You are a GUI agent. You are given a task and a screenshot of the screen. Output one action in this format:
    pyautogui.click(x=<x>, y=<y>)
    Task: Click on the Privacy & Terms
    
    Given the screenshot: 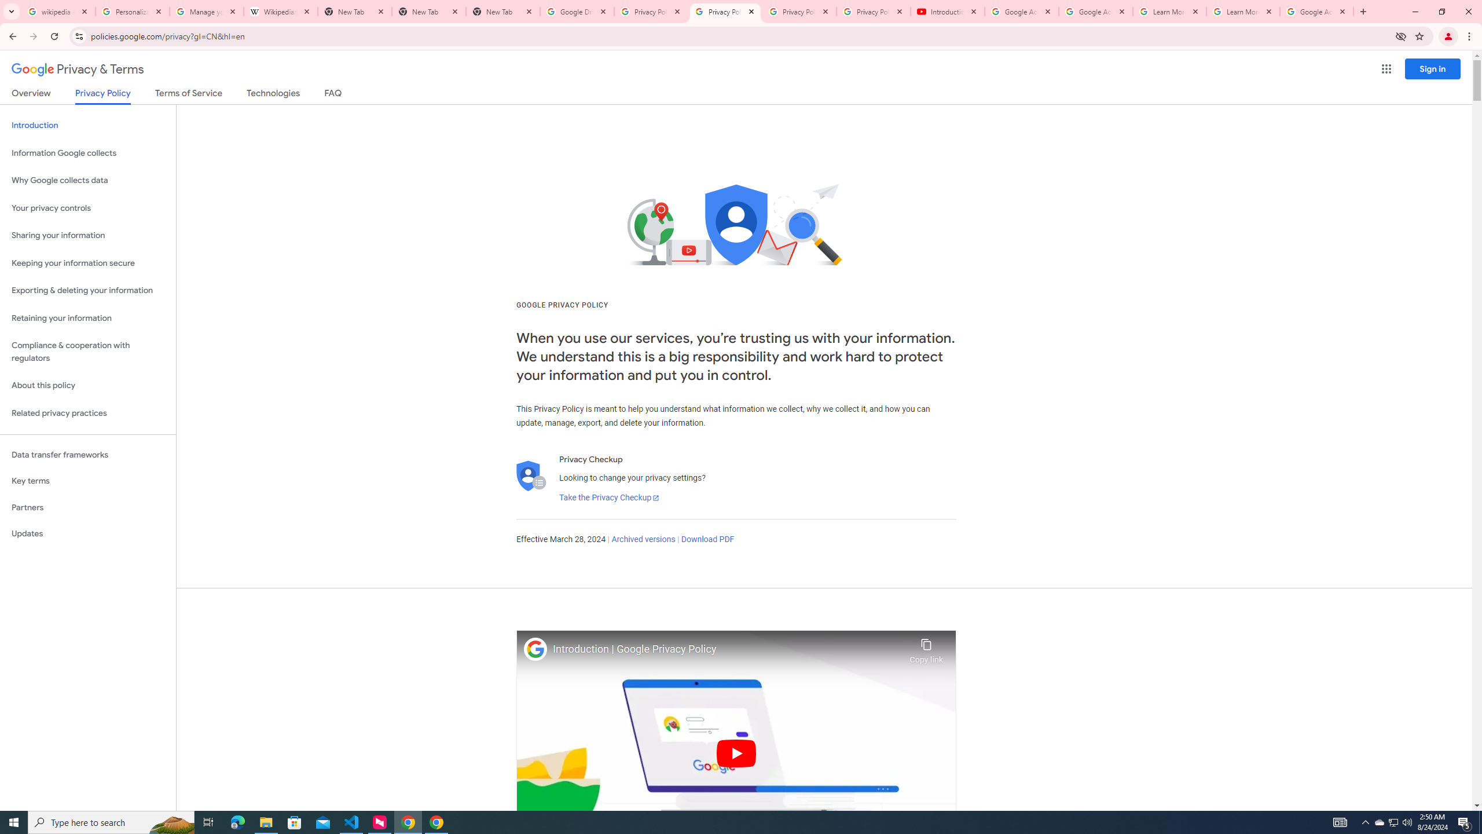 What is the action you would take?
    pyautogui.click(x=78, y=69)
    